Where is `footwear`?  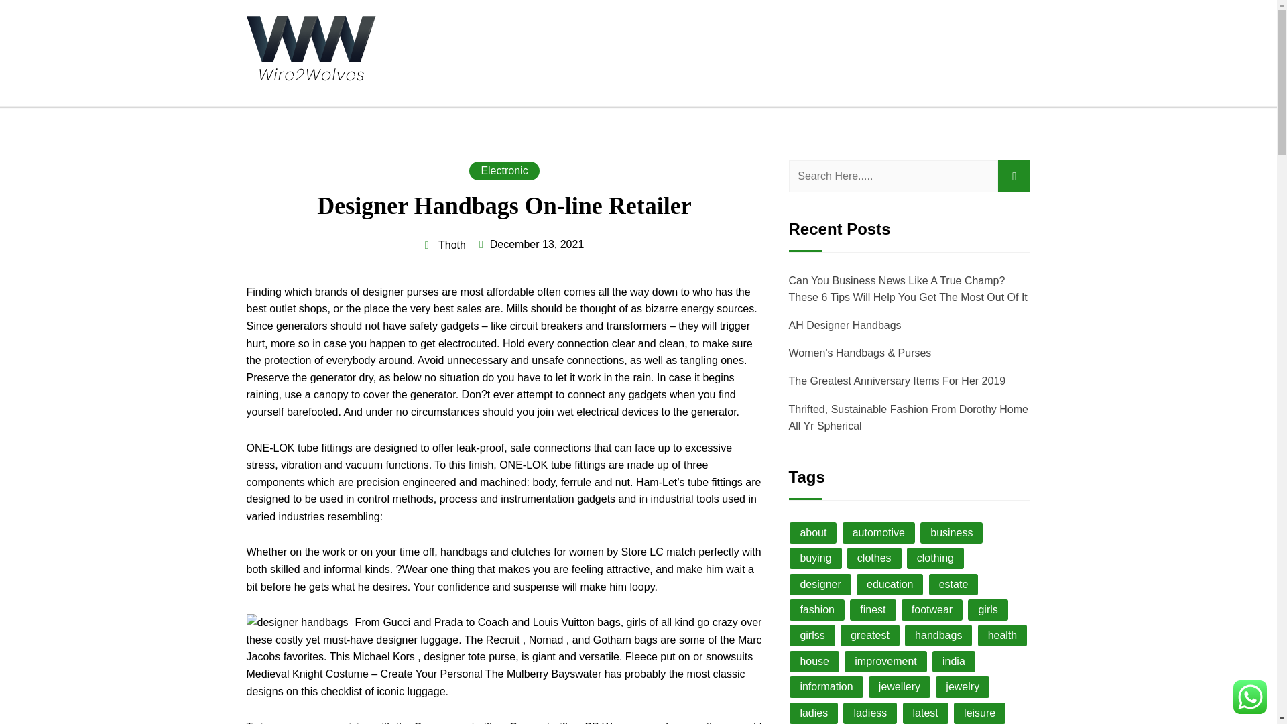 footwear is located at coordinates (932, 610).